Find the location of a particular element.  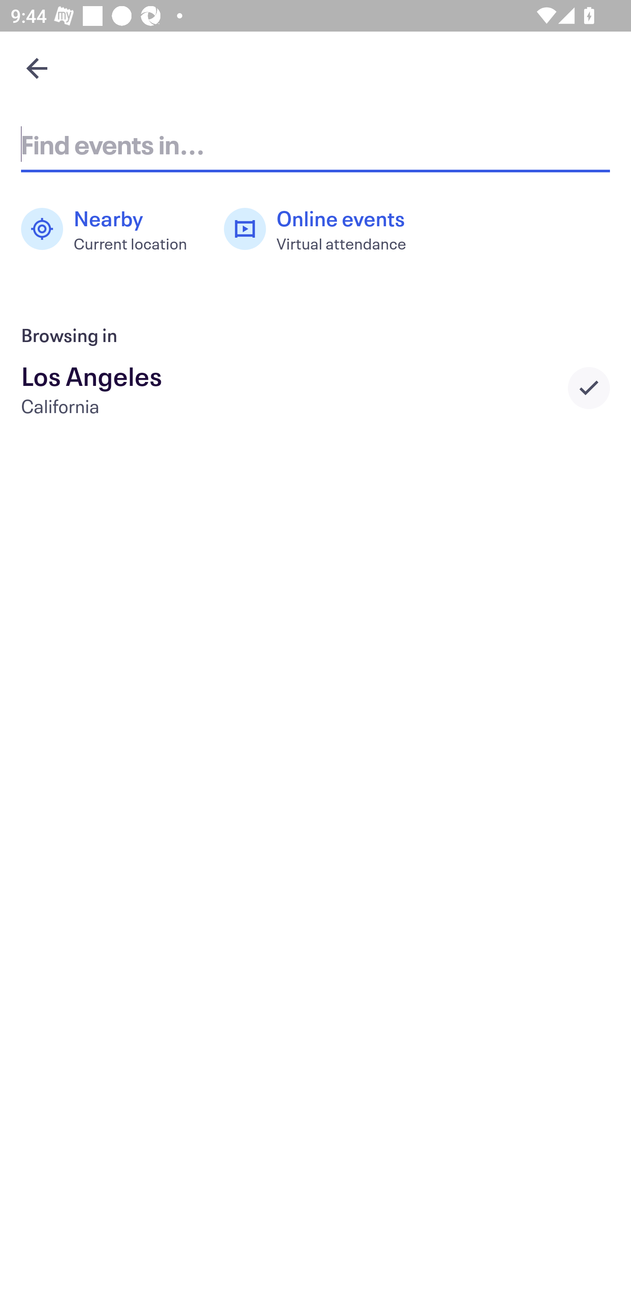

Find events in... is located at coordinates (315, 144).